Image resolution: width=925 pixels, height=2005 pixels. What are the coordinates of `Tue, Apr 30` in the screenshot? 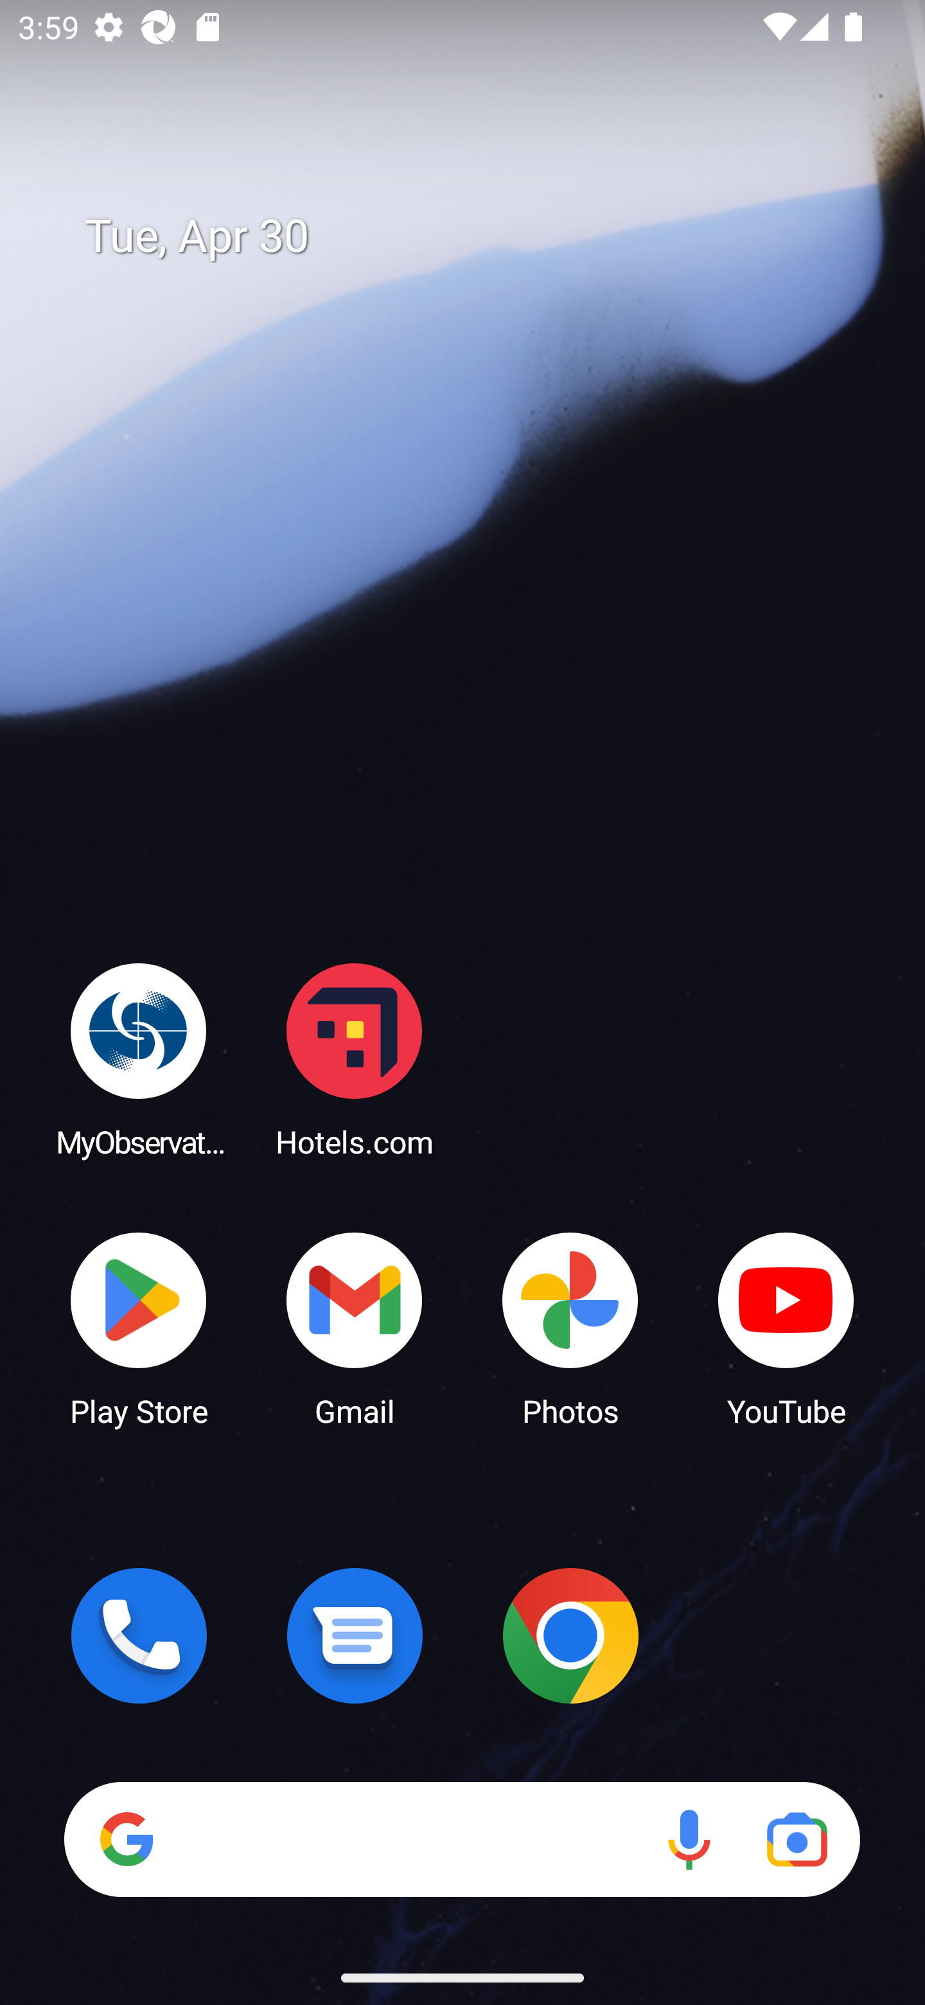 It's located at (480, 236).